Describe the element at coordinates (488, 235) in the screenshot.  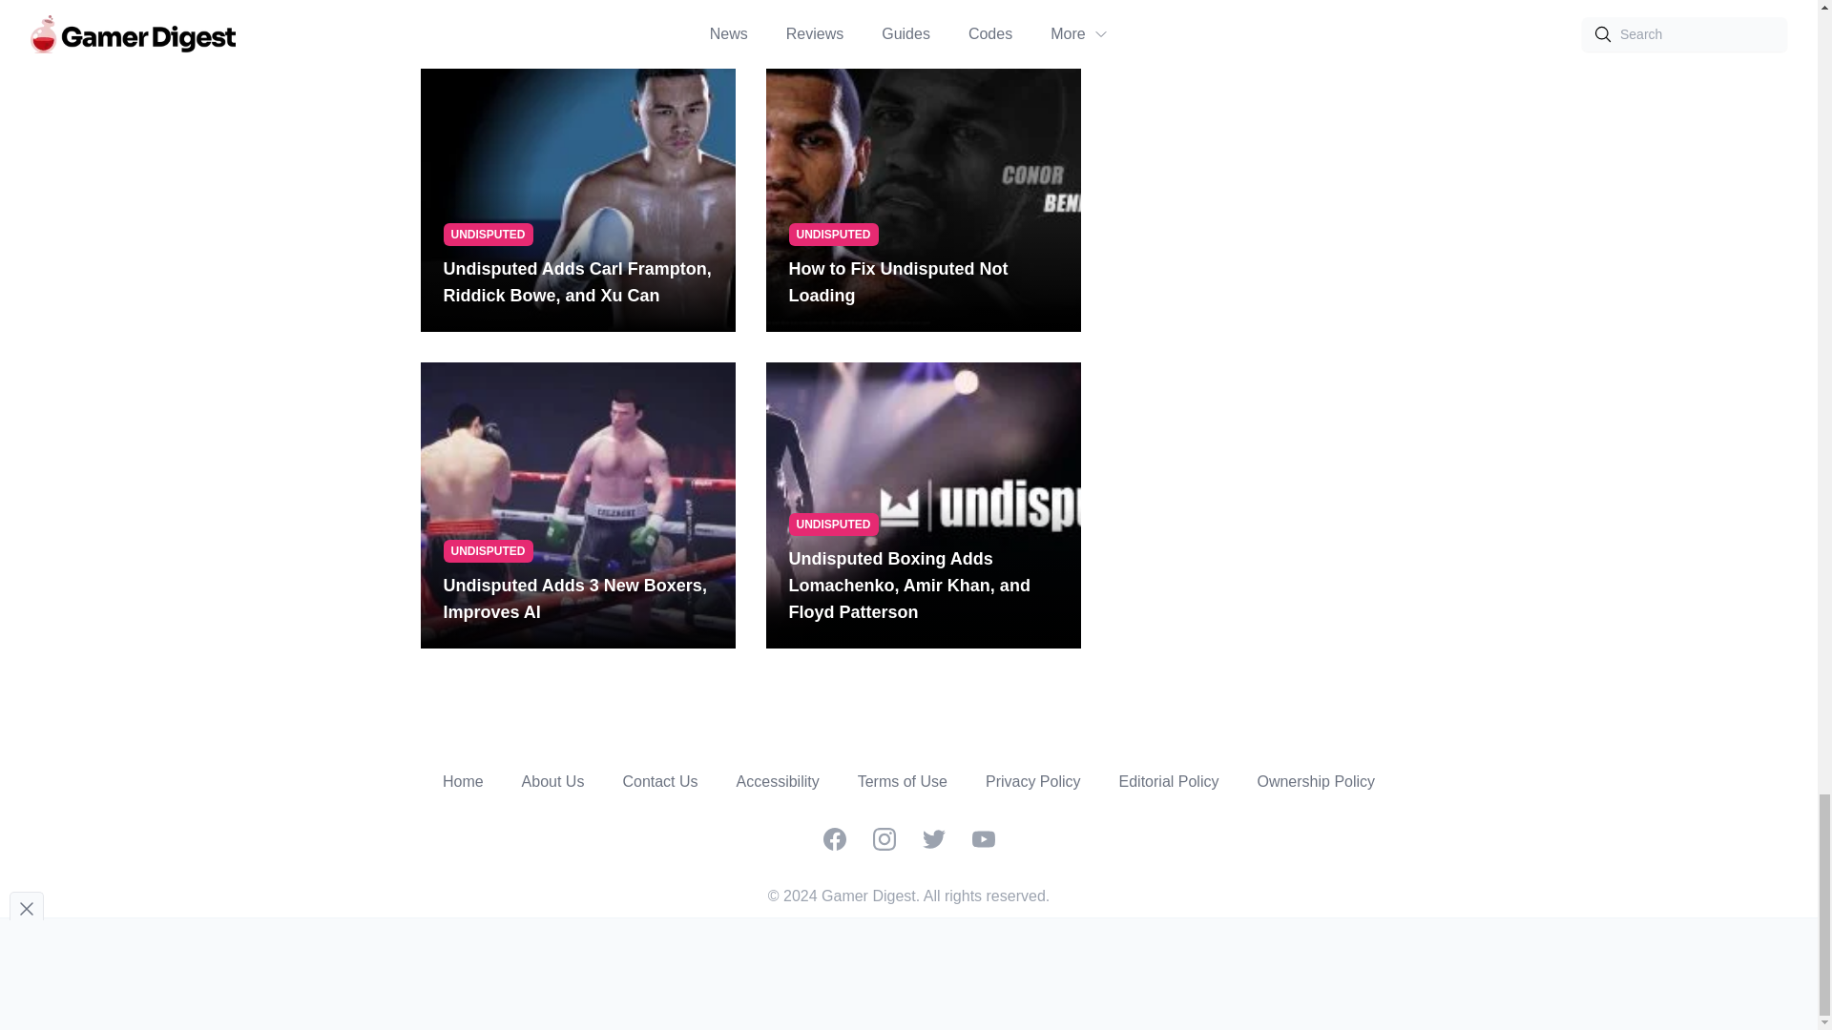
I see `UNDISPUTED` at that location.